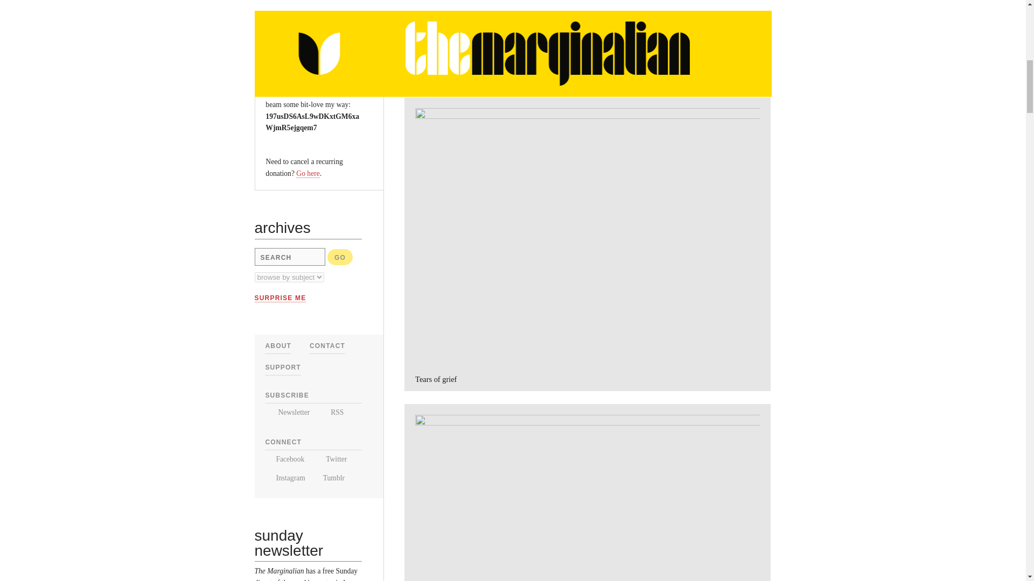  I want to click on Instagram, so click(284, 478).